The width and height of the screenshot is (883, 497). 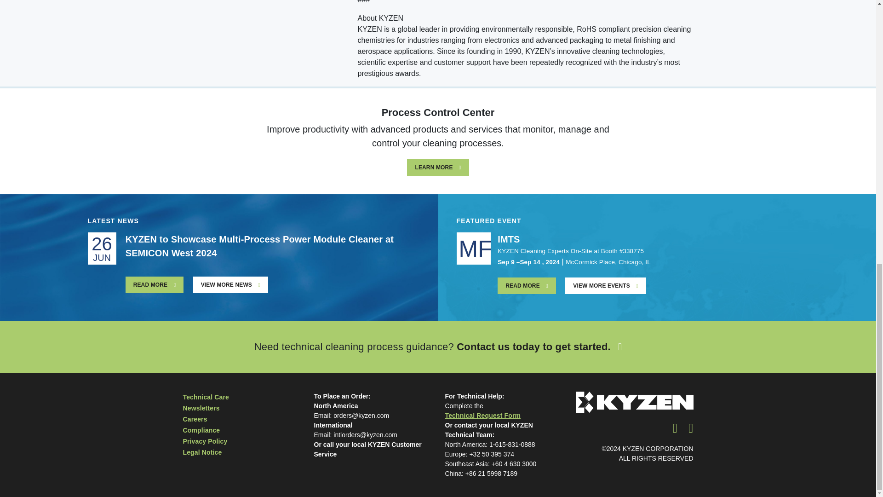 What do you see at coordinates (527, 285) in the screenshot?
I see `READ MORE` at bounding box center [527, 285].